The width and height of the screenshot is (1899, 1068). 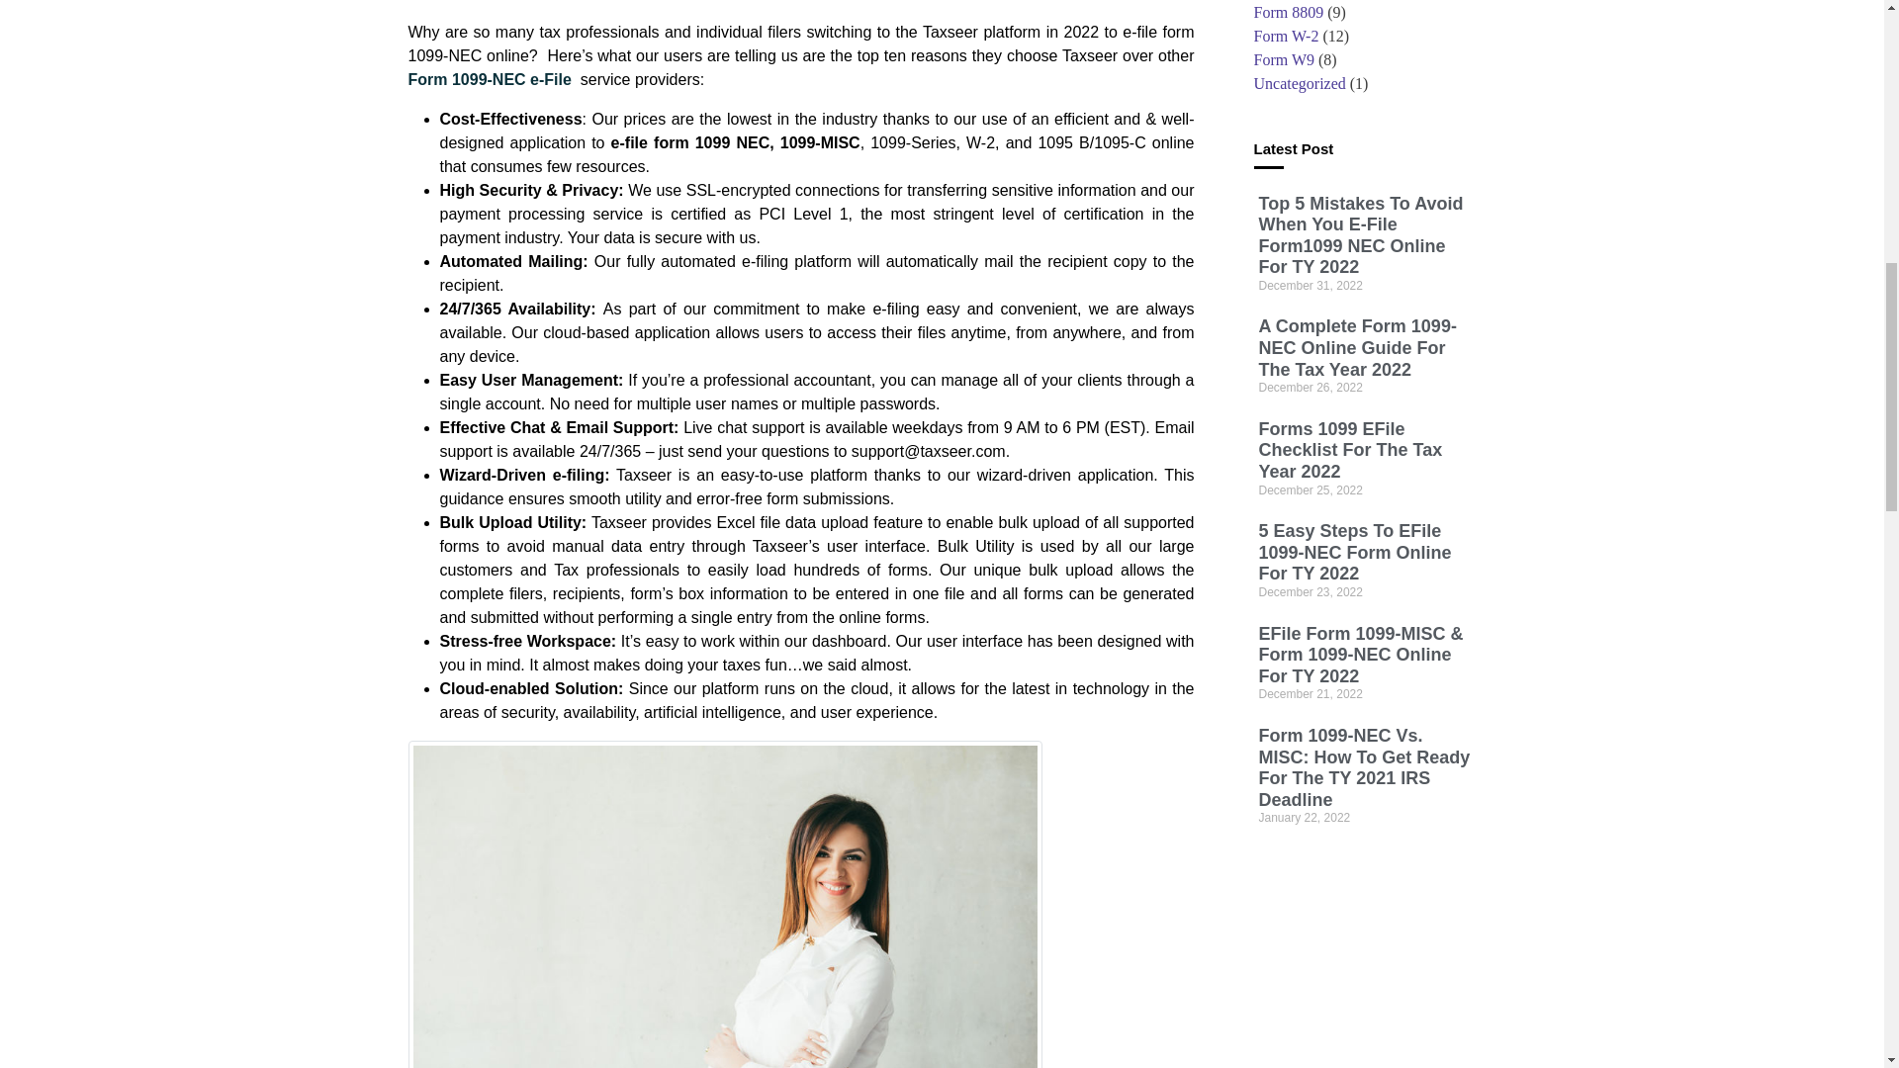 I want to click on Form W-2, so click(x=1286, y=36).